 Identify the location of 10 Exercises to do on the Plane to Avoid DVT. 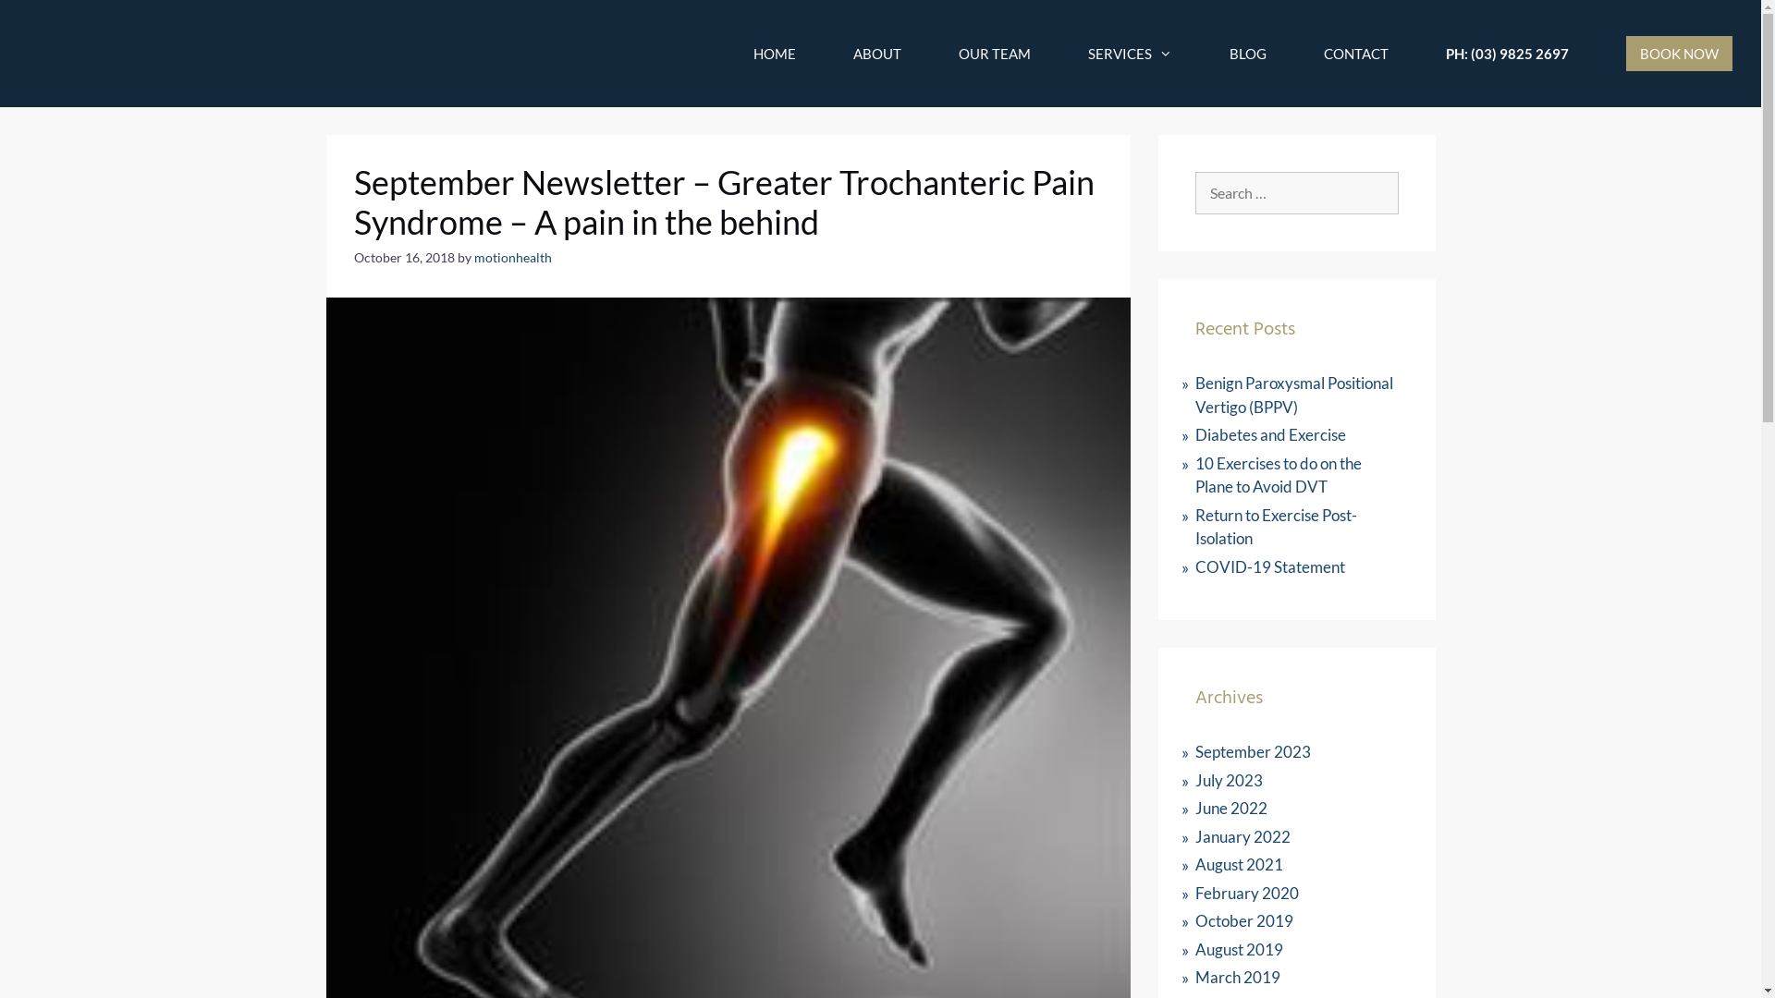
(1278, 475).